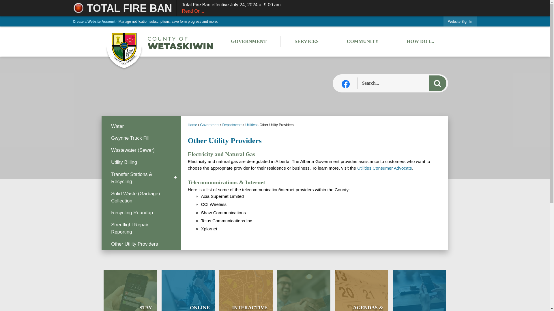 Image resolution: width=554 pixels, height=311 pixels. I want to click on Skip to Main Content, so click(192, 125).